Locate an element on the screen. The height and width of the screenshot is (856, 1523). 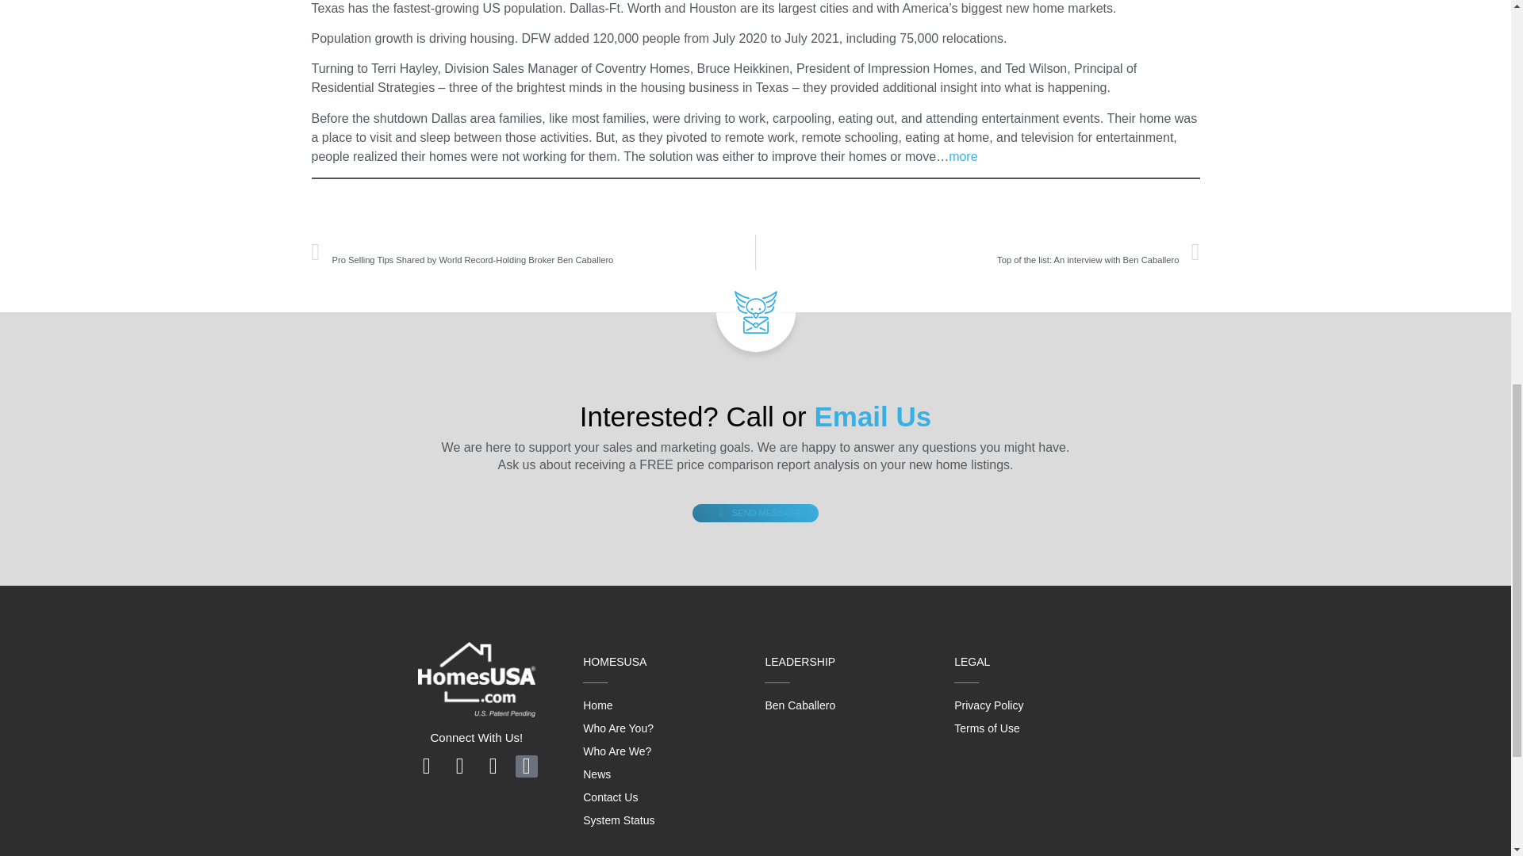
SEND MESSAGE is located at coordinates (755, 513).